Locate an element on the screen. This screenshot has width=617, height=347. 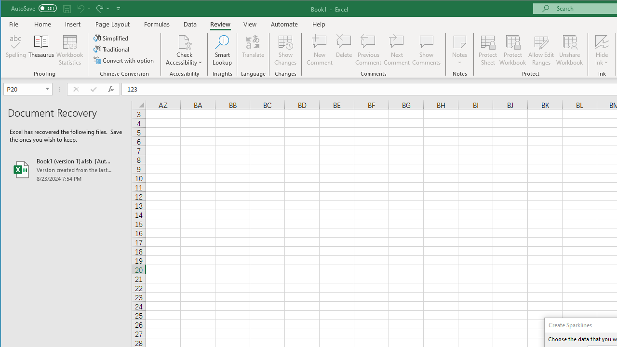
Workbook Statistics is located at coordinates (70, 50).